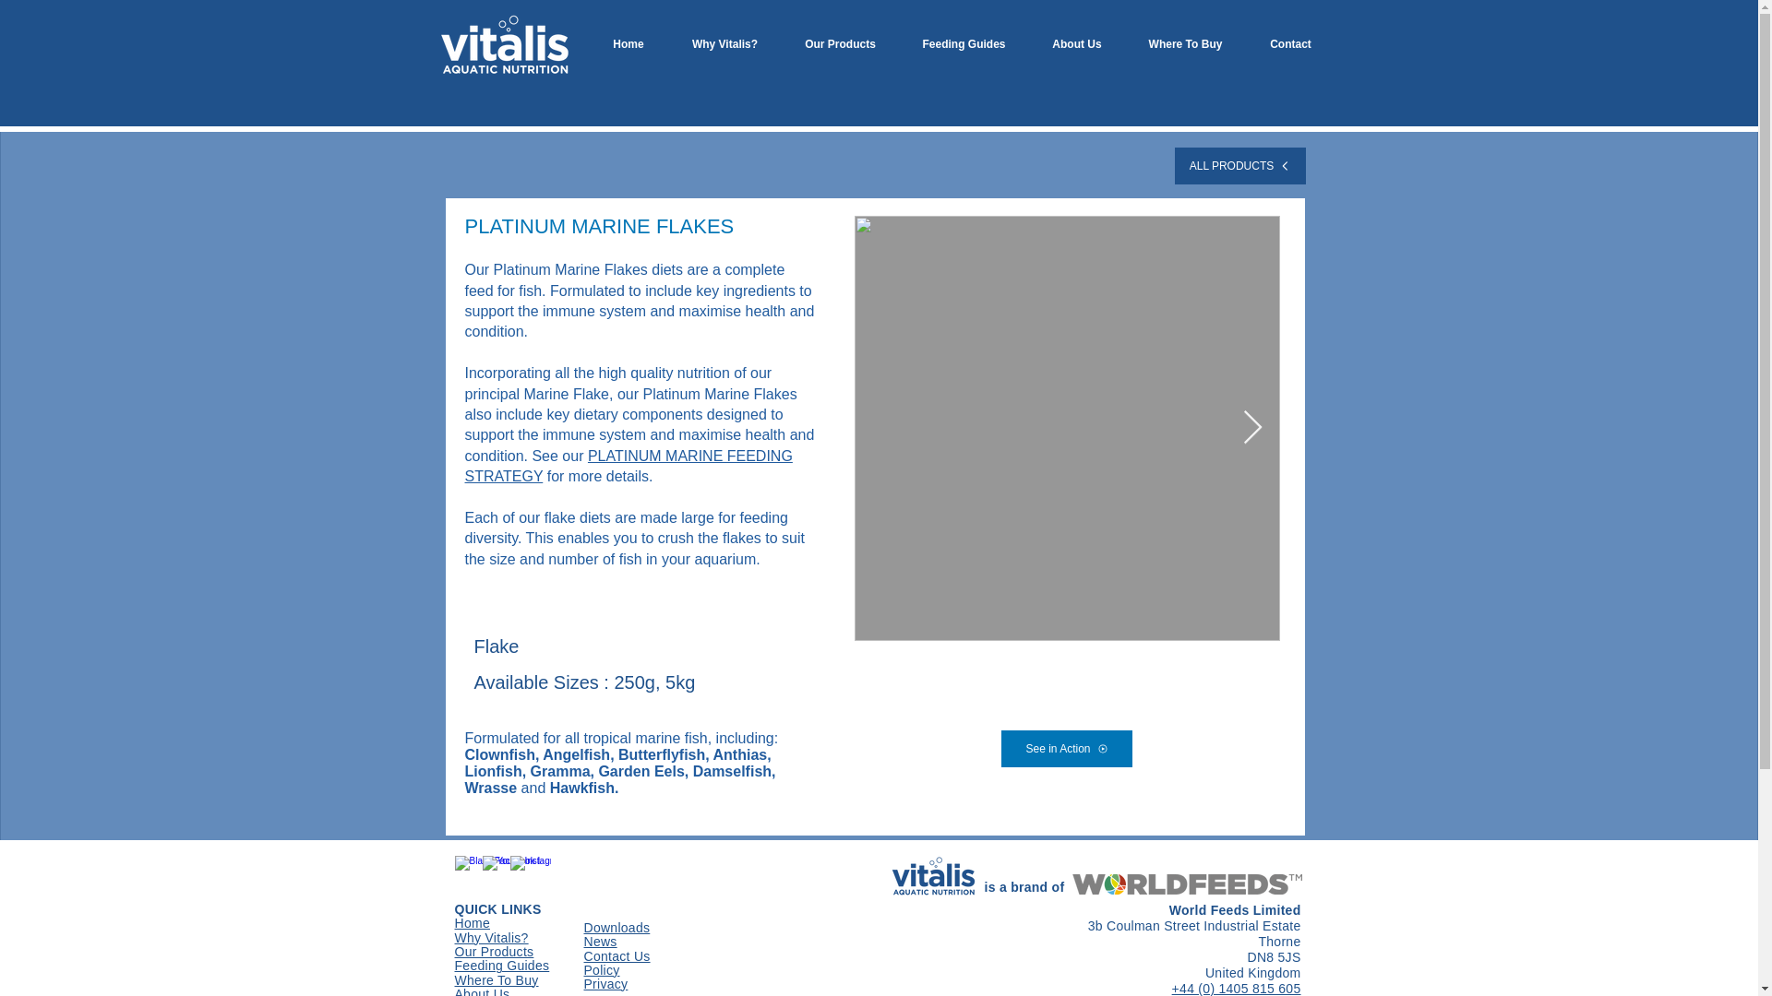  Describe the element at coordinates (617, 929) in the screenshot. I see `Downloads` at that location.